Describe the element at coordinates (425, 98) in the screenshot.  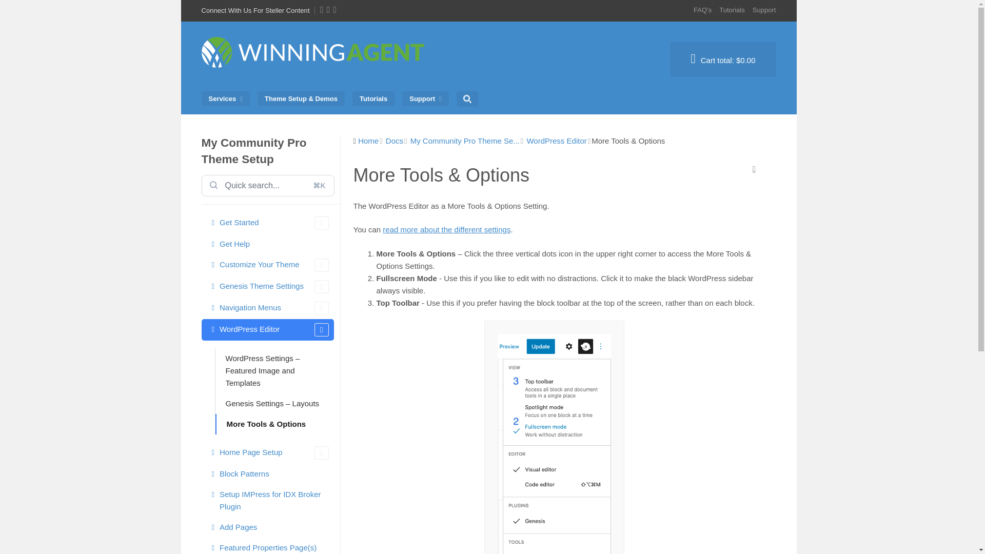
I see `Support` at that location.